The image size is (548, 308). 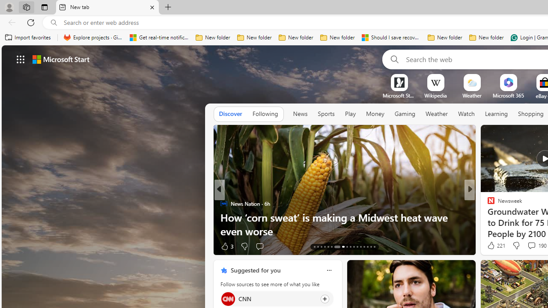 I want to click on AutomationID: tab-18, so click(x=331, y=246).